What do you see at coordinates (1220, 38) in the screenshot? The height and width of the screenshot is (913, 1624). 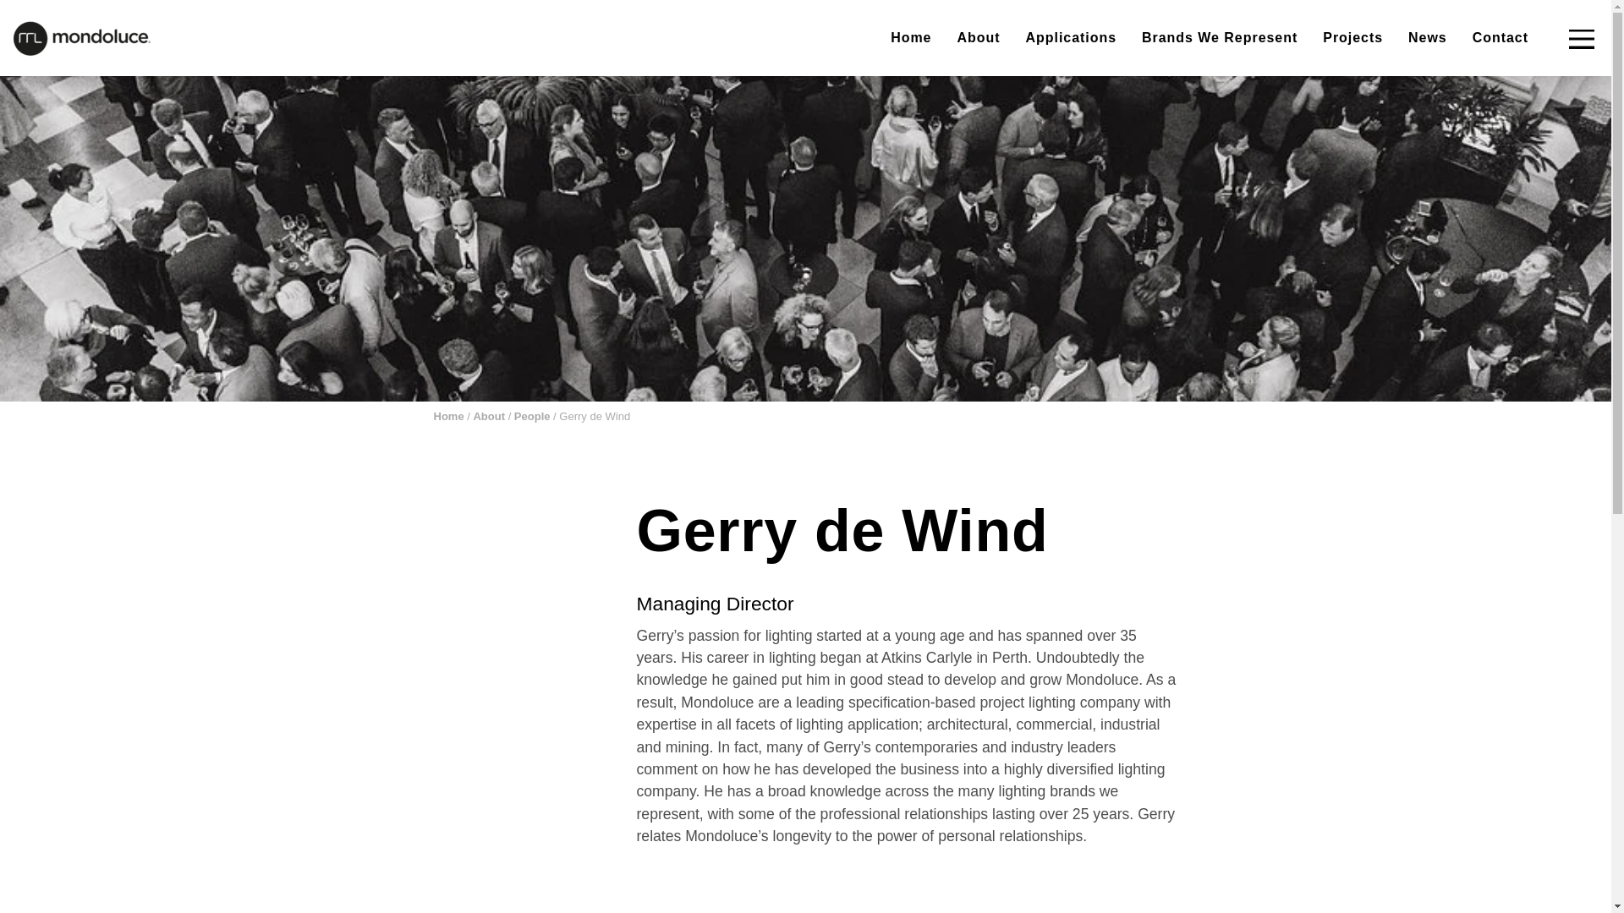 I see `Brands We Represent` at bounding box center [1220, 38].